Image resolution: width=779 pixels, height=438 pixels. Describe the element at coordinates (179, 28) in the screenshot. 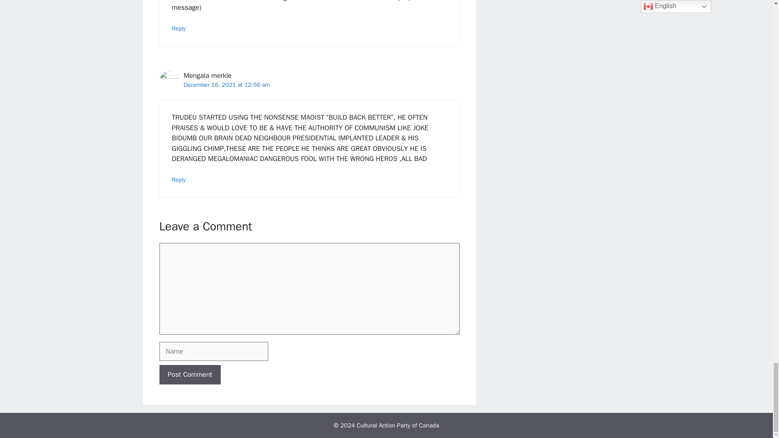

I see `Reply` at that location.